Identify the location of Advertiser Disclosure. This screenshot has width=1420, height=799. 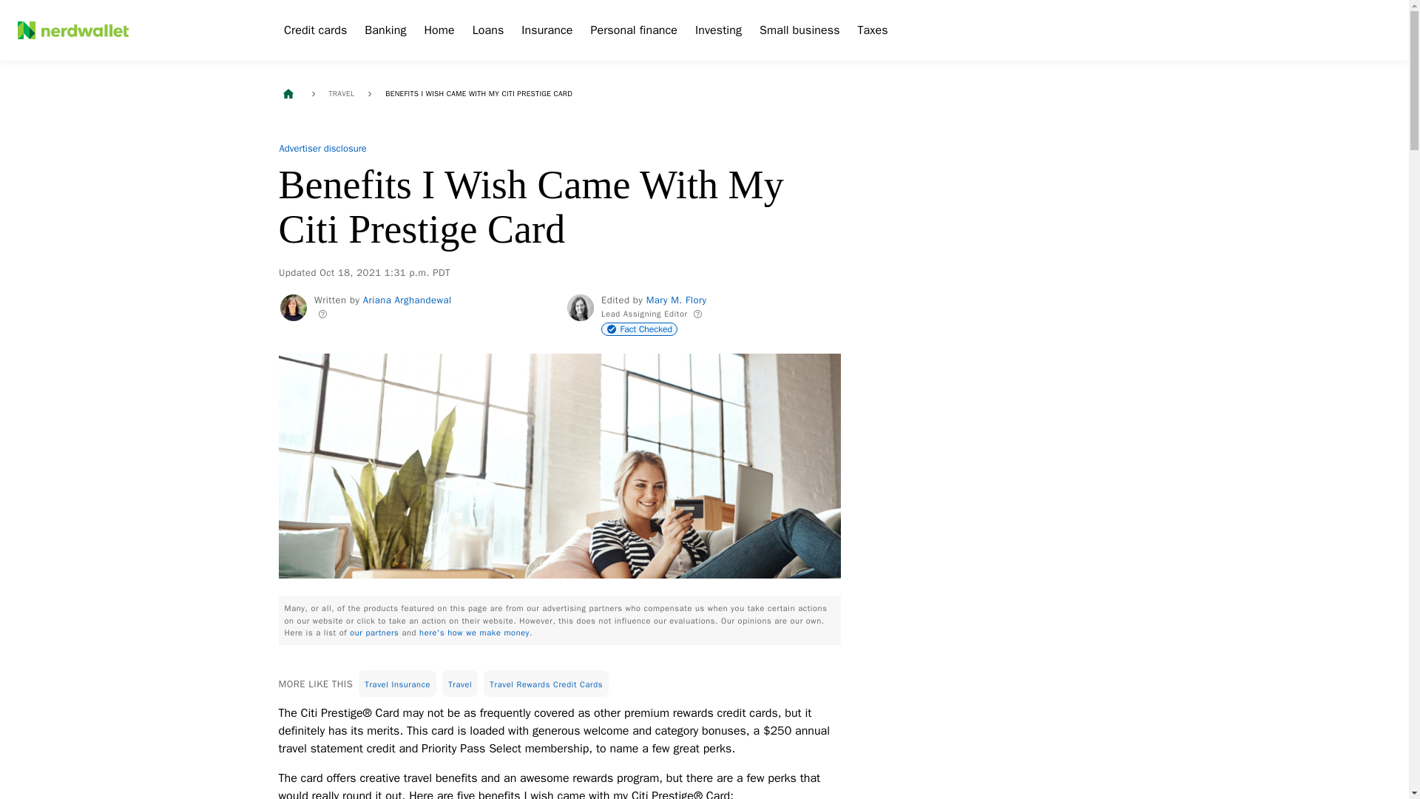
(322, 148).